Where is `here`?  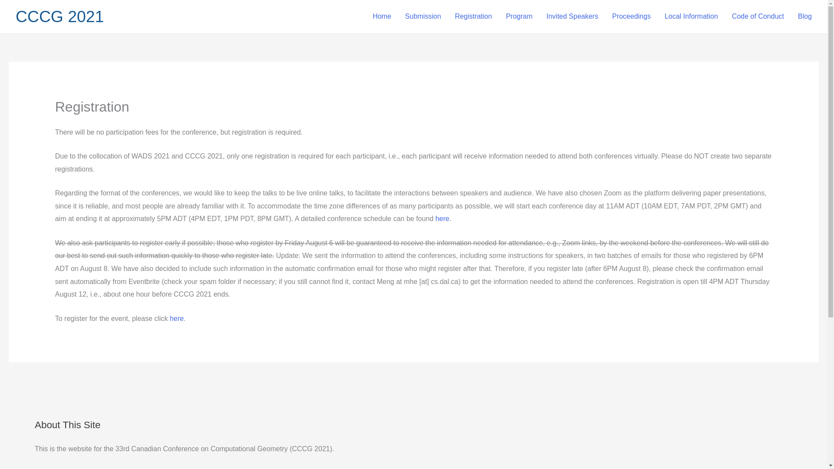
here is located at coordinates (442, 218).